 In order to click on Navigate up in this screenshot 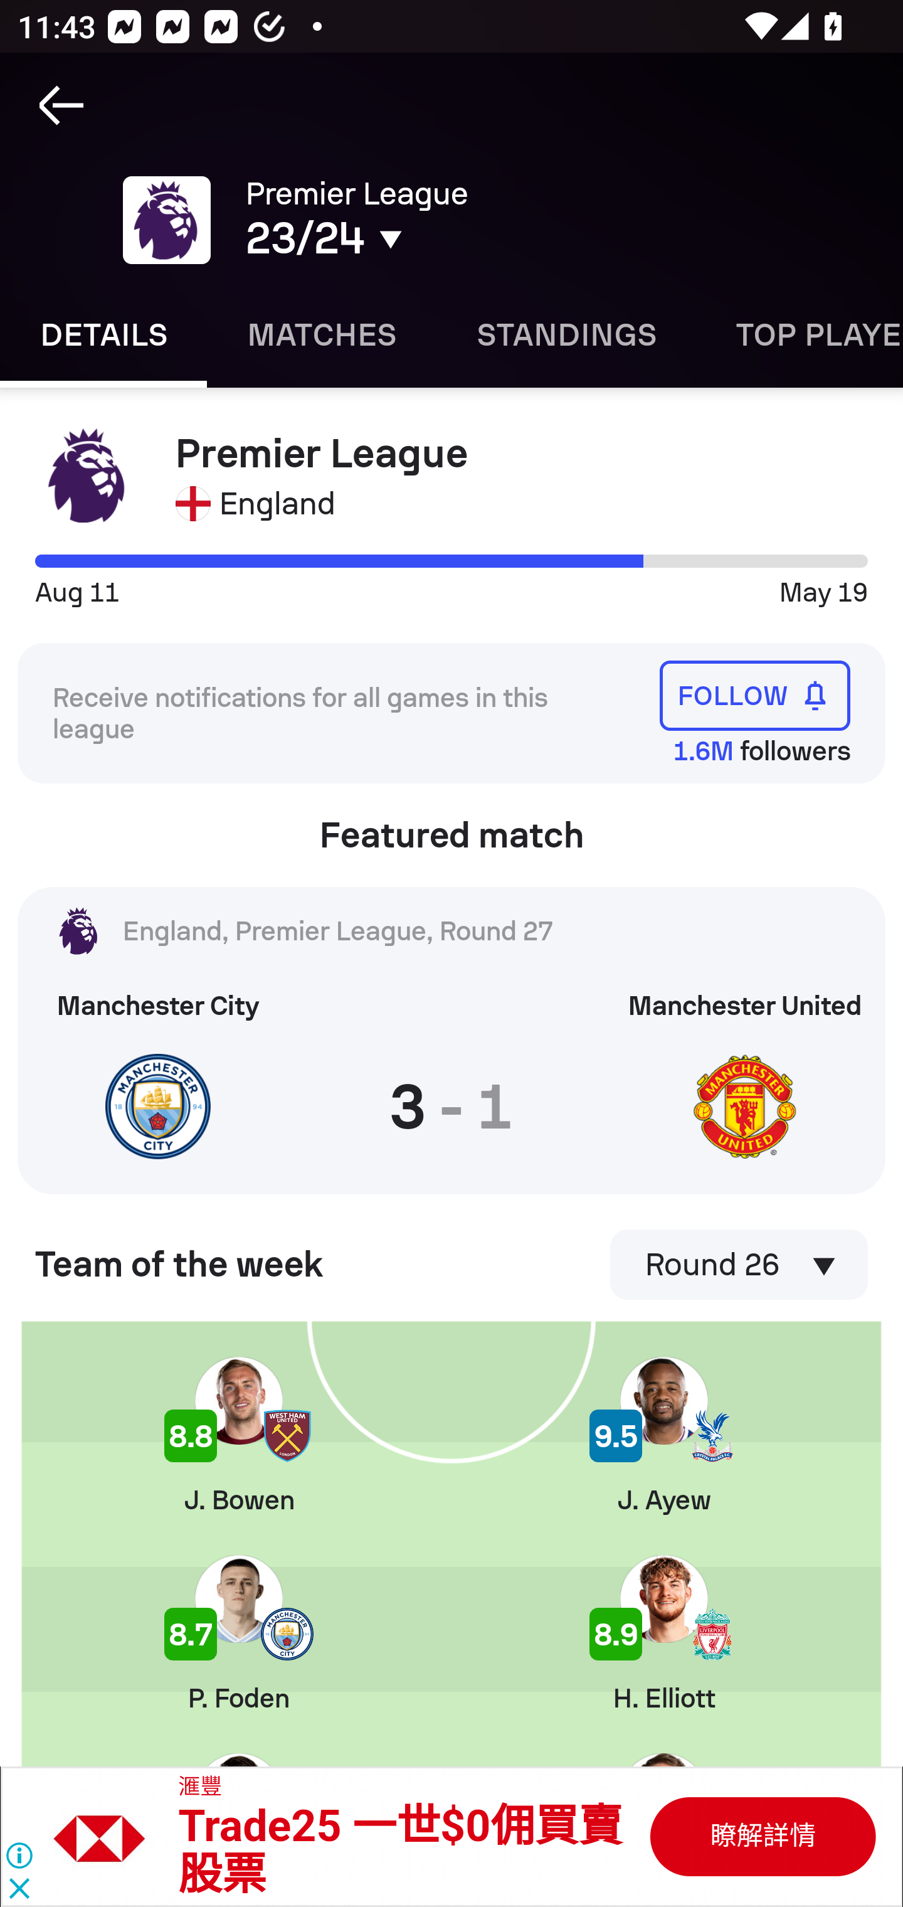, I will do `click(61, 105)`.